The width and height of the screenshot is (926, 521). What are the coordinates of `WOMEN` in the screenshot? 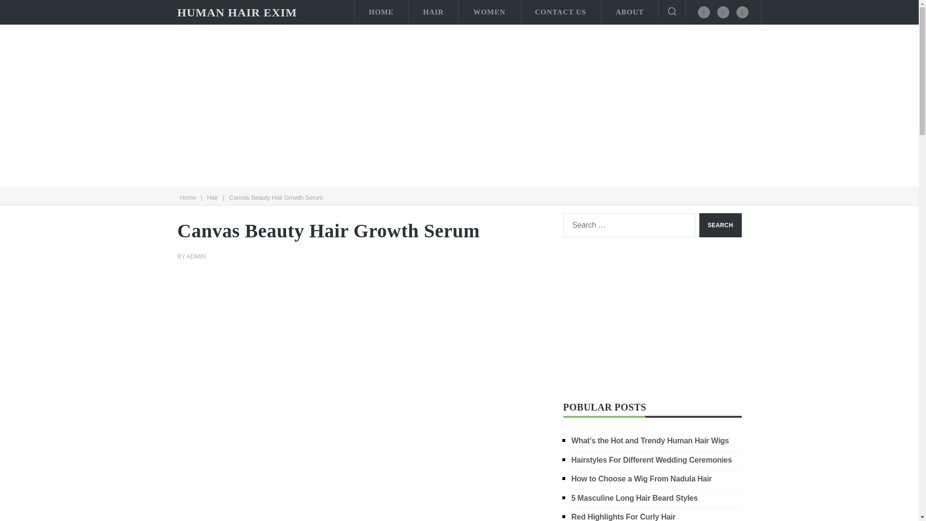 It's located at (489, 12).